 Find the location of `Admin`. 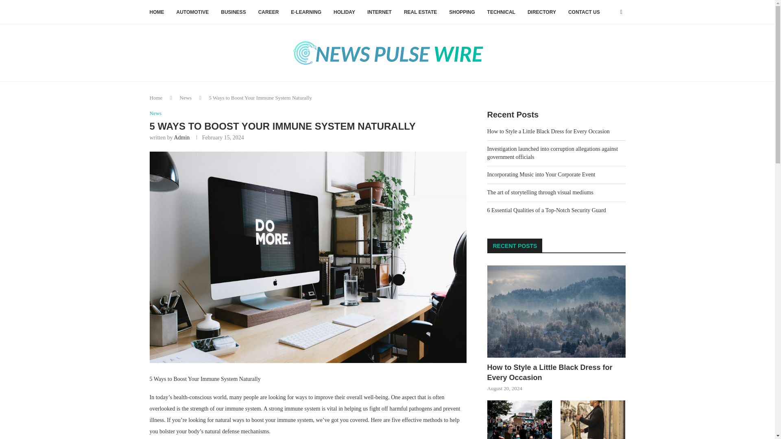

Admin is located at coordinates (181, 137).